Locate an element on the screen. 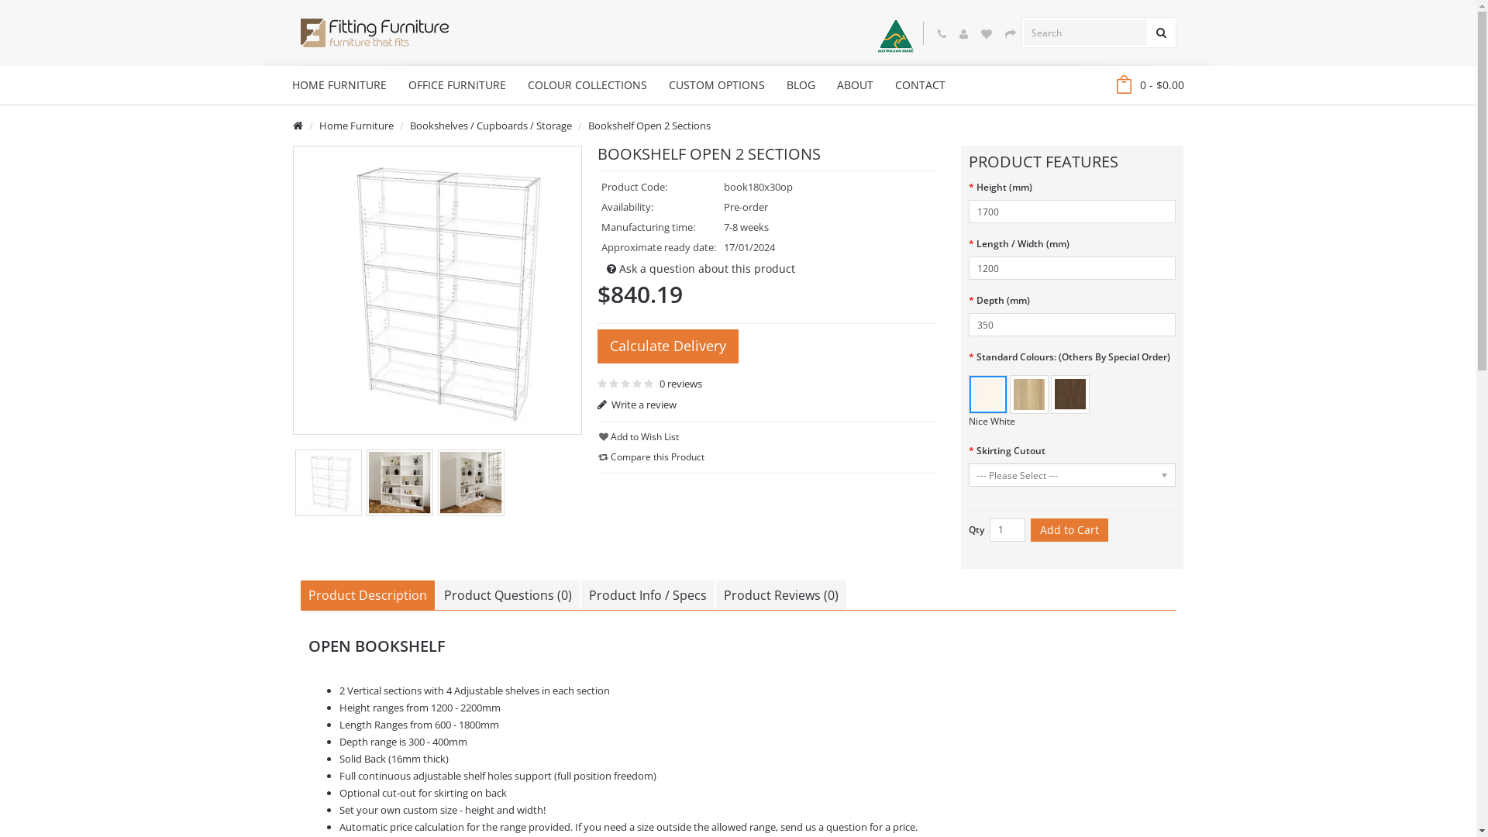  CUSTOM OPTIONS is located at coordinates (716, 85).